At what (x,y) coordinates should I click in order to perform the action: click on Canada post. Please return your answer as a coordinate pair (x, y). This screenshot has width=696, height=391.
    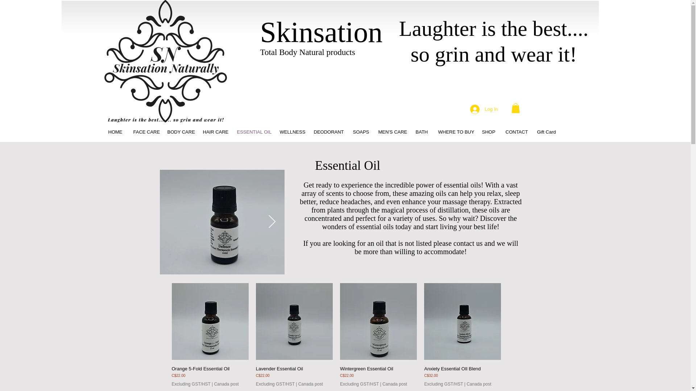
    Looking at the image, I should click on (310, 384).